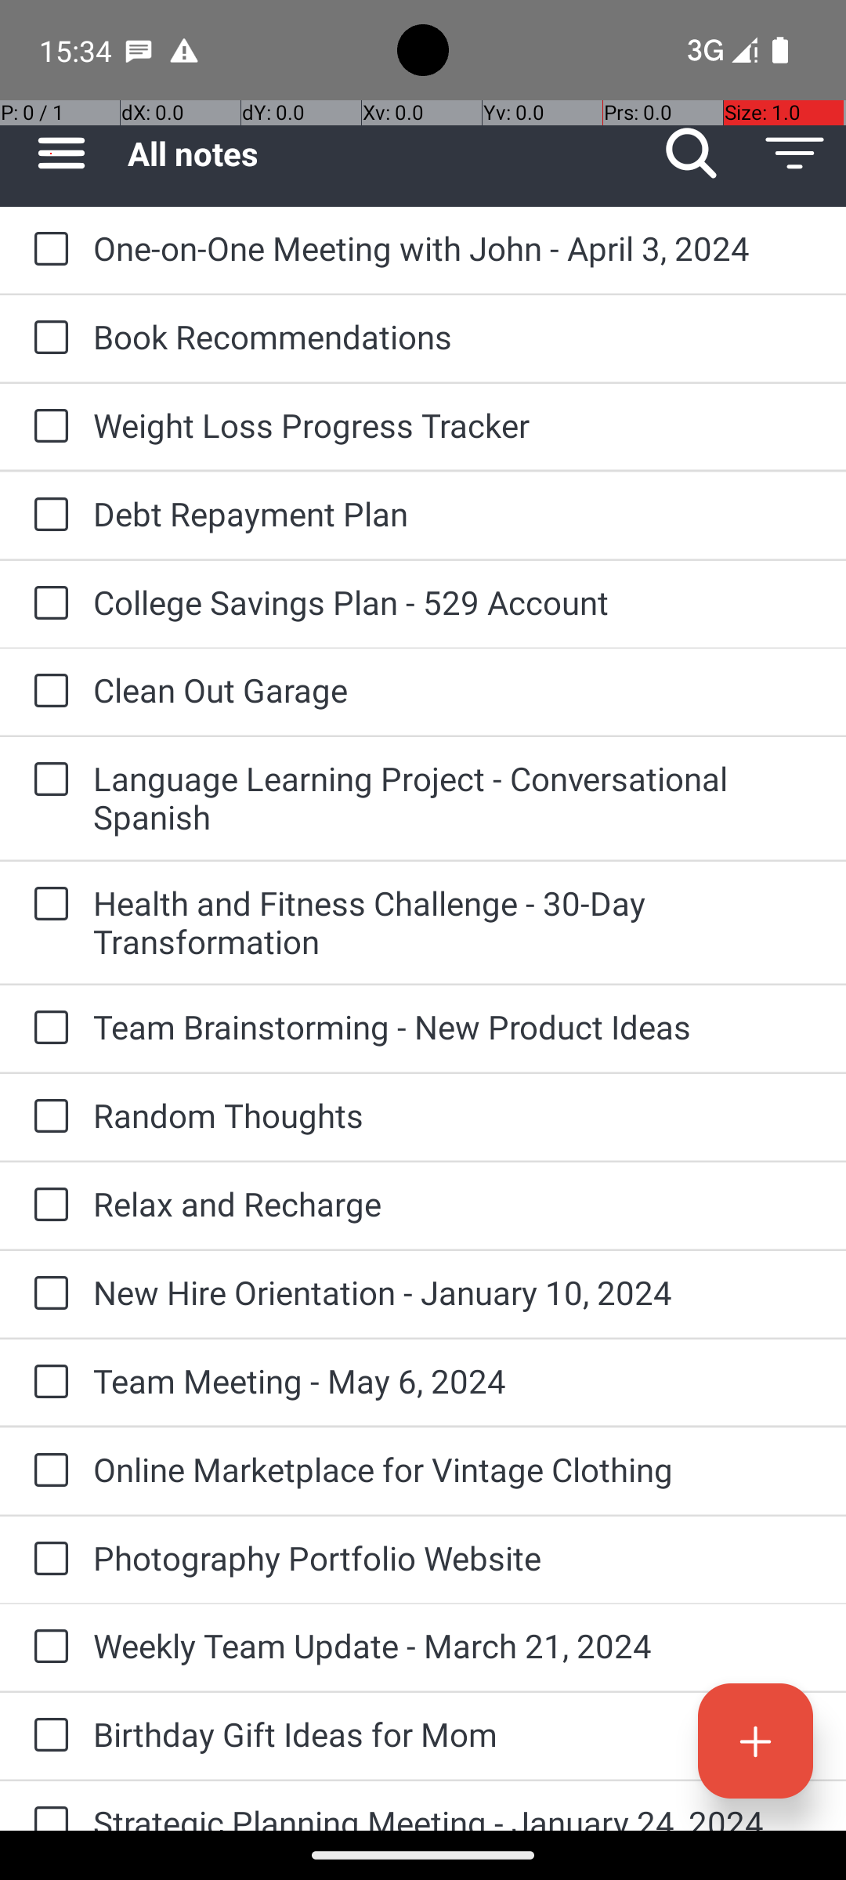  Describe the element at coordinates (454, 1026) in the screenshot. I see `Team Brainstorming - New Product Ideas` at that location.